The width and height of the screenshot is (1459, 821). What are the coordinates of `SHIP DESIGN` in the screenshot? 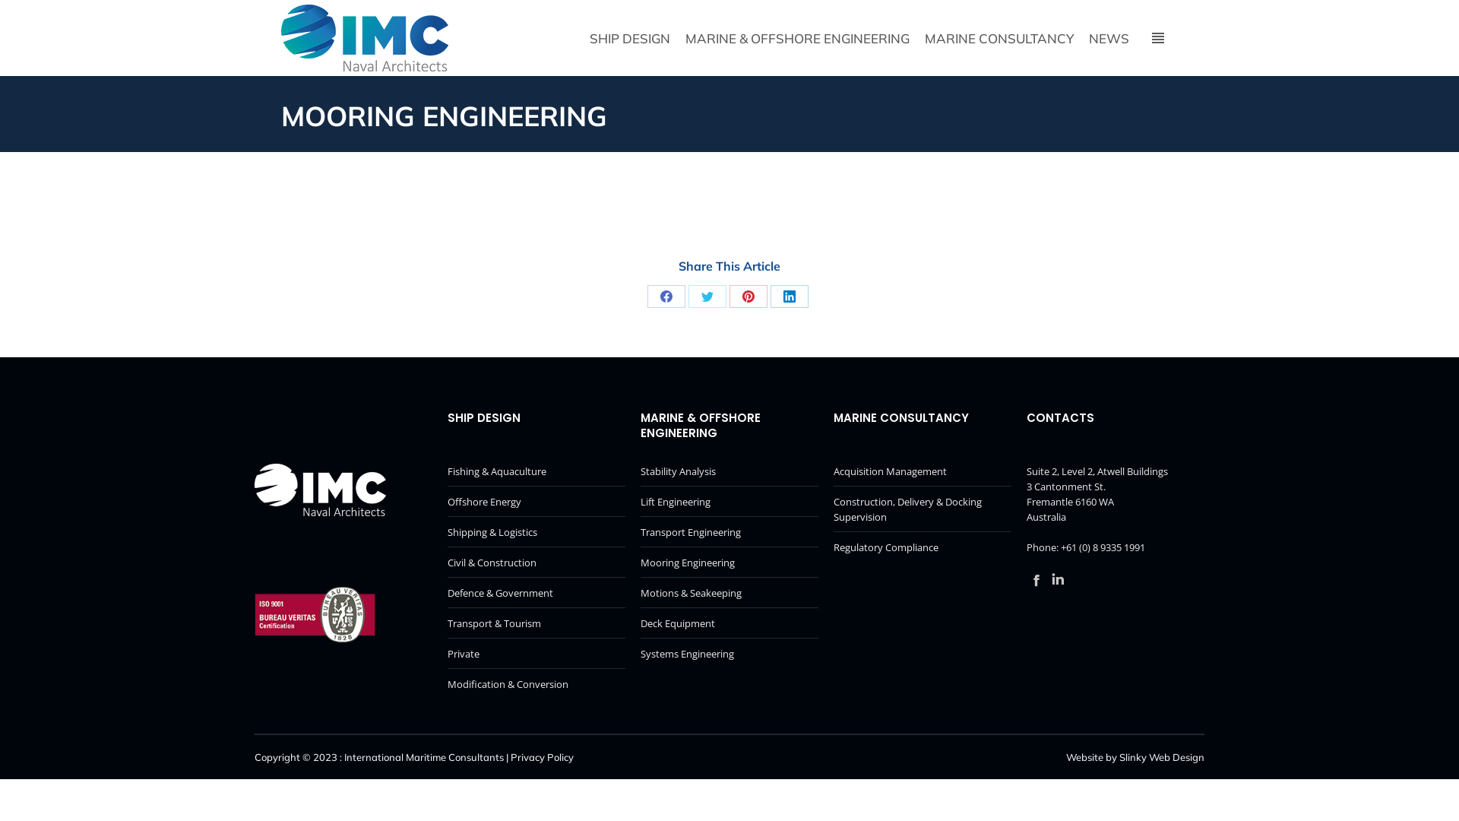 It's located at (630, 38).